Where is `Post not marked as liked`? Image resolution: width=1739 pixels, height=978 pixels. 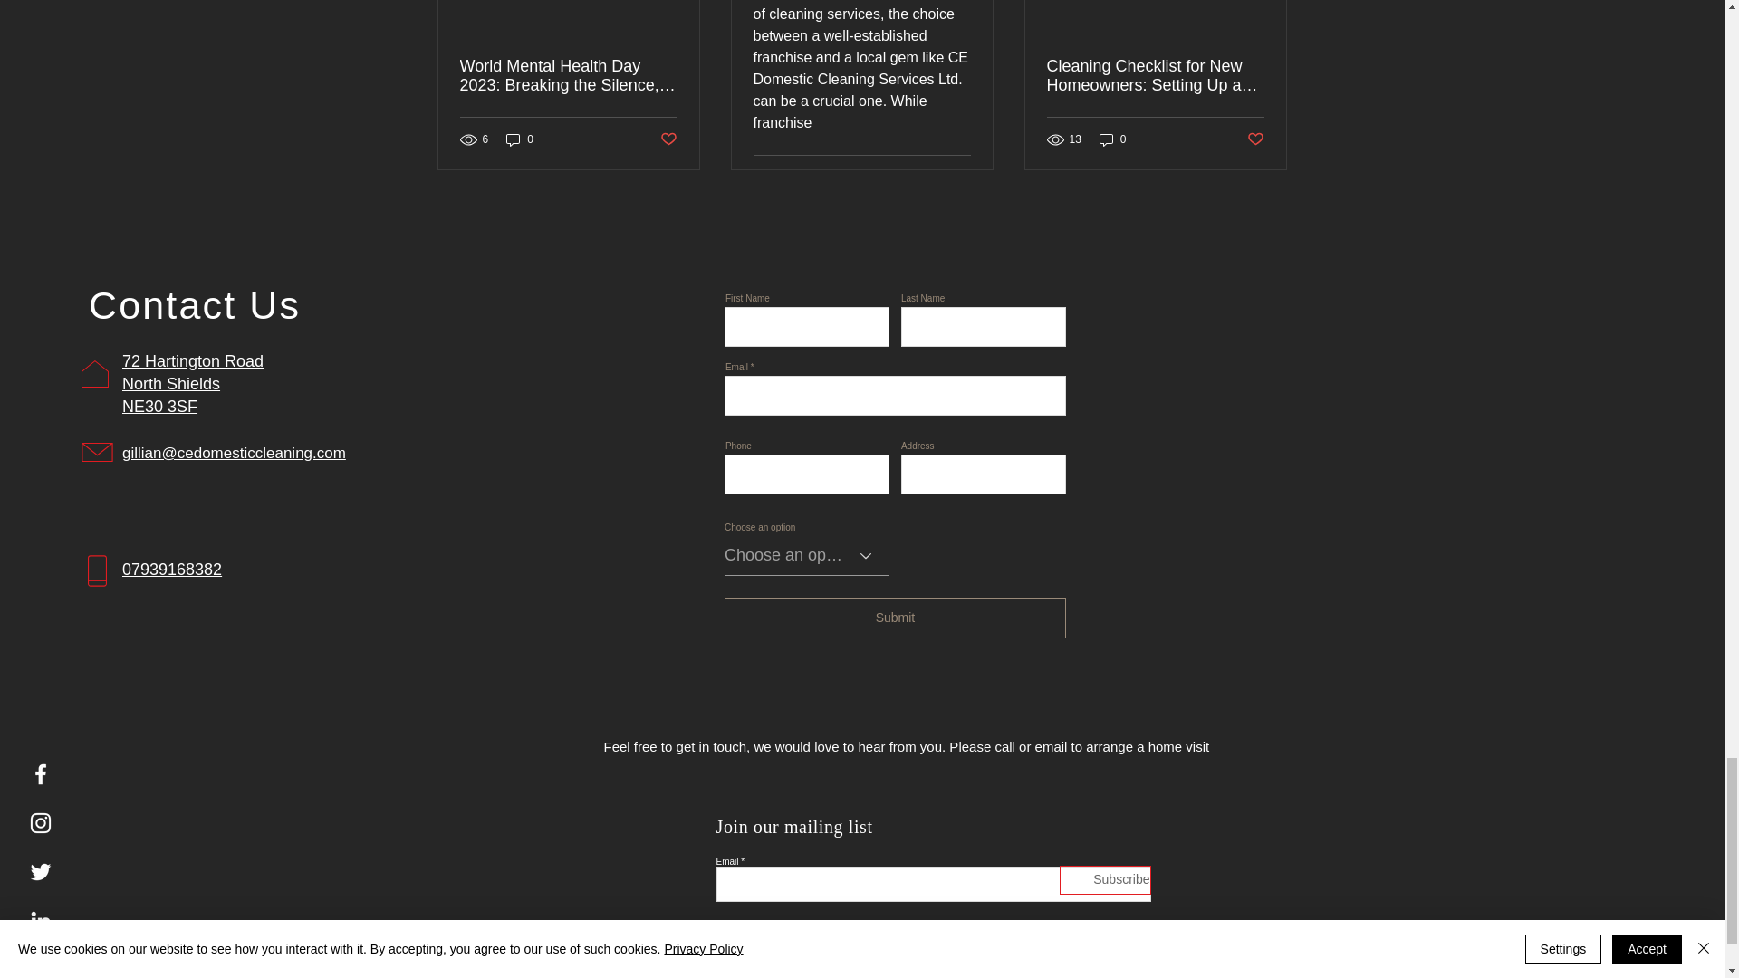 Post not marked as liked is located at coordinates (1255, 139).